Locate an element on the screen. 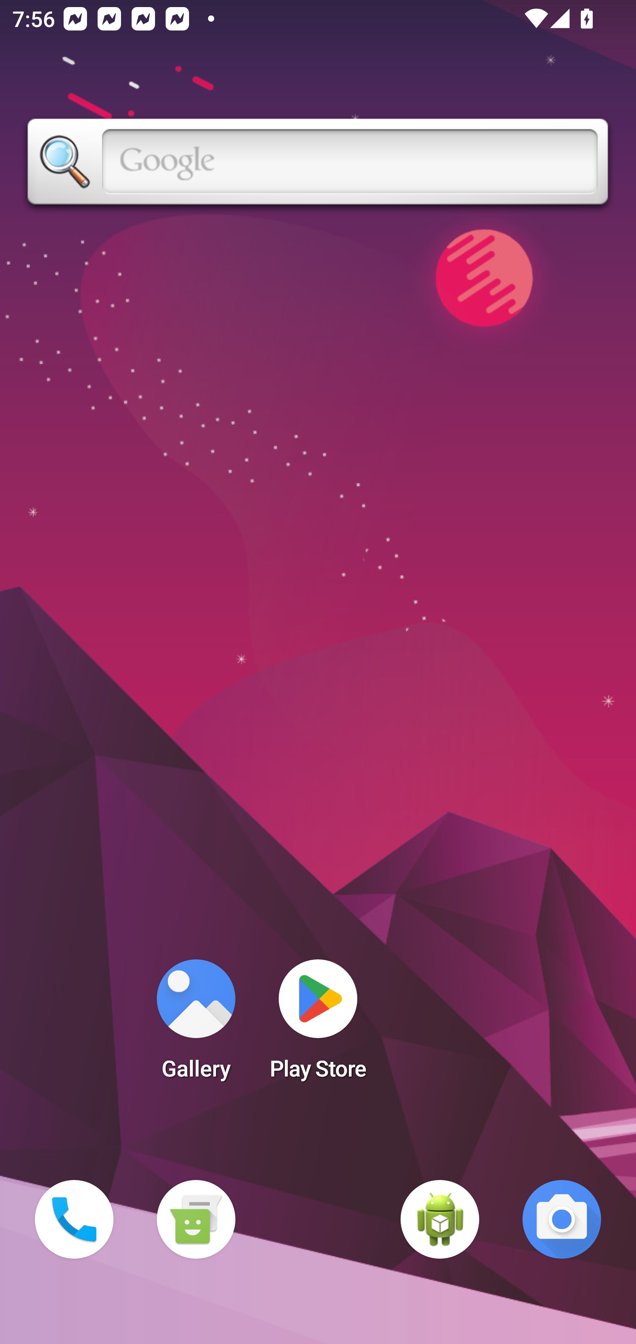 Image resolution: width=636 pixels, height=1344 pixels. WebView Browser Tester is located at coordinates (440, 1219).